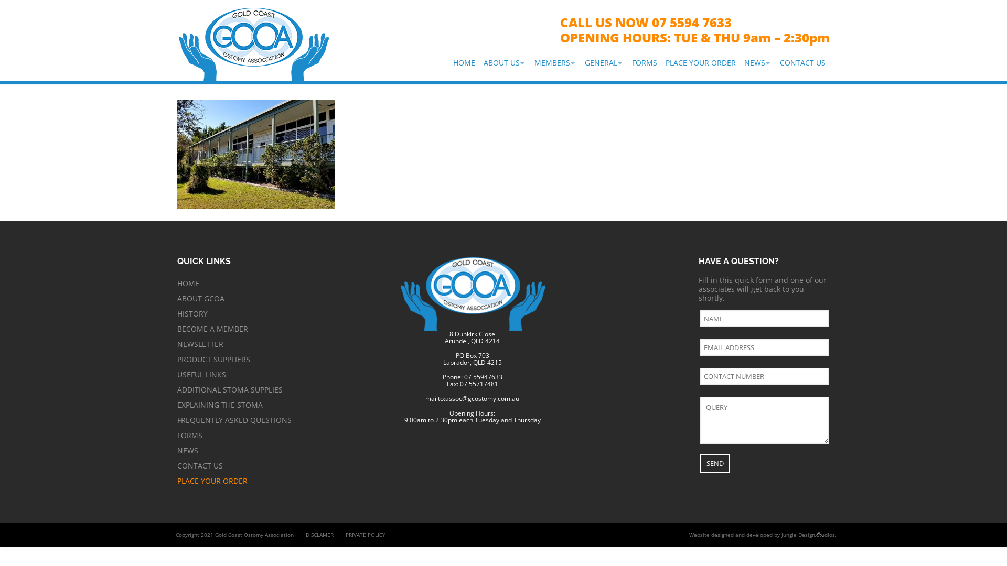 The width and height of the screenshot is (1007, 566). What do you see at coordinates (282, 313) in the screenshot?
I see `HISTORY` at bounding box center [282, 313].